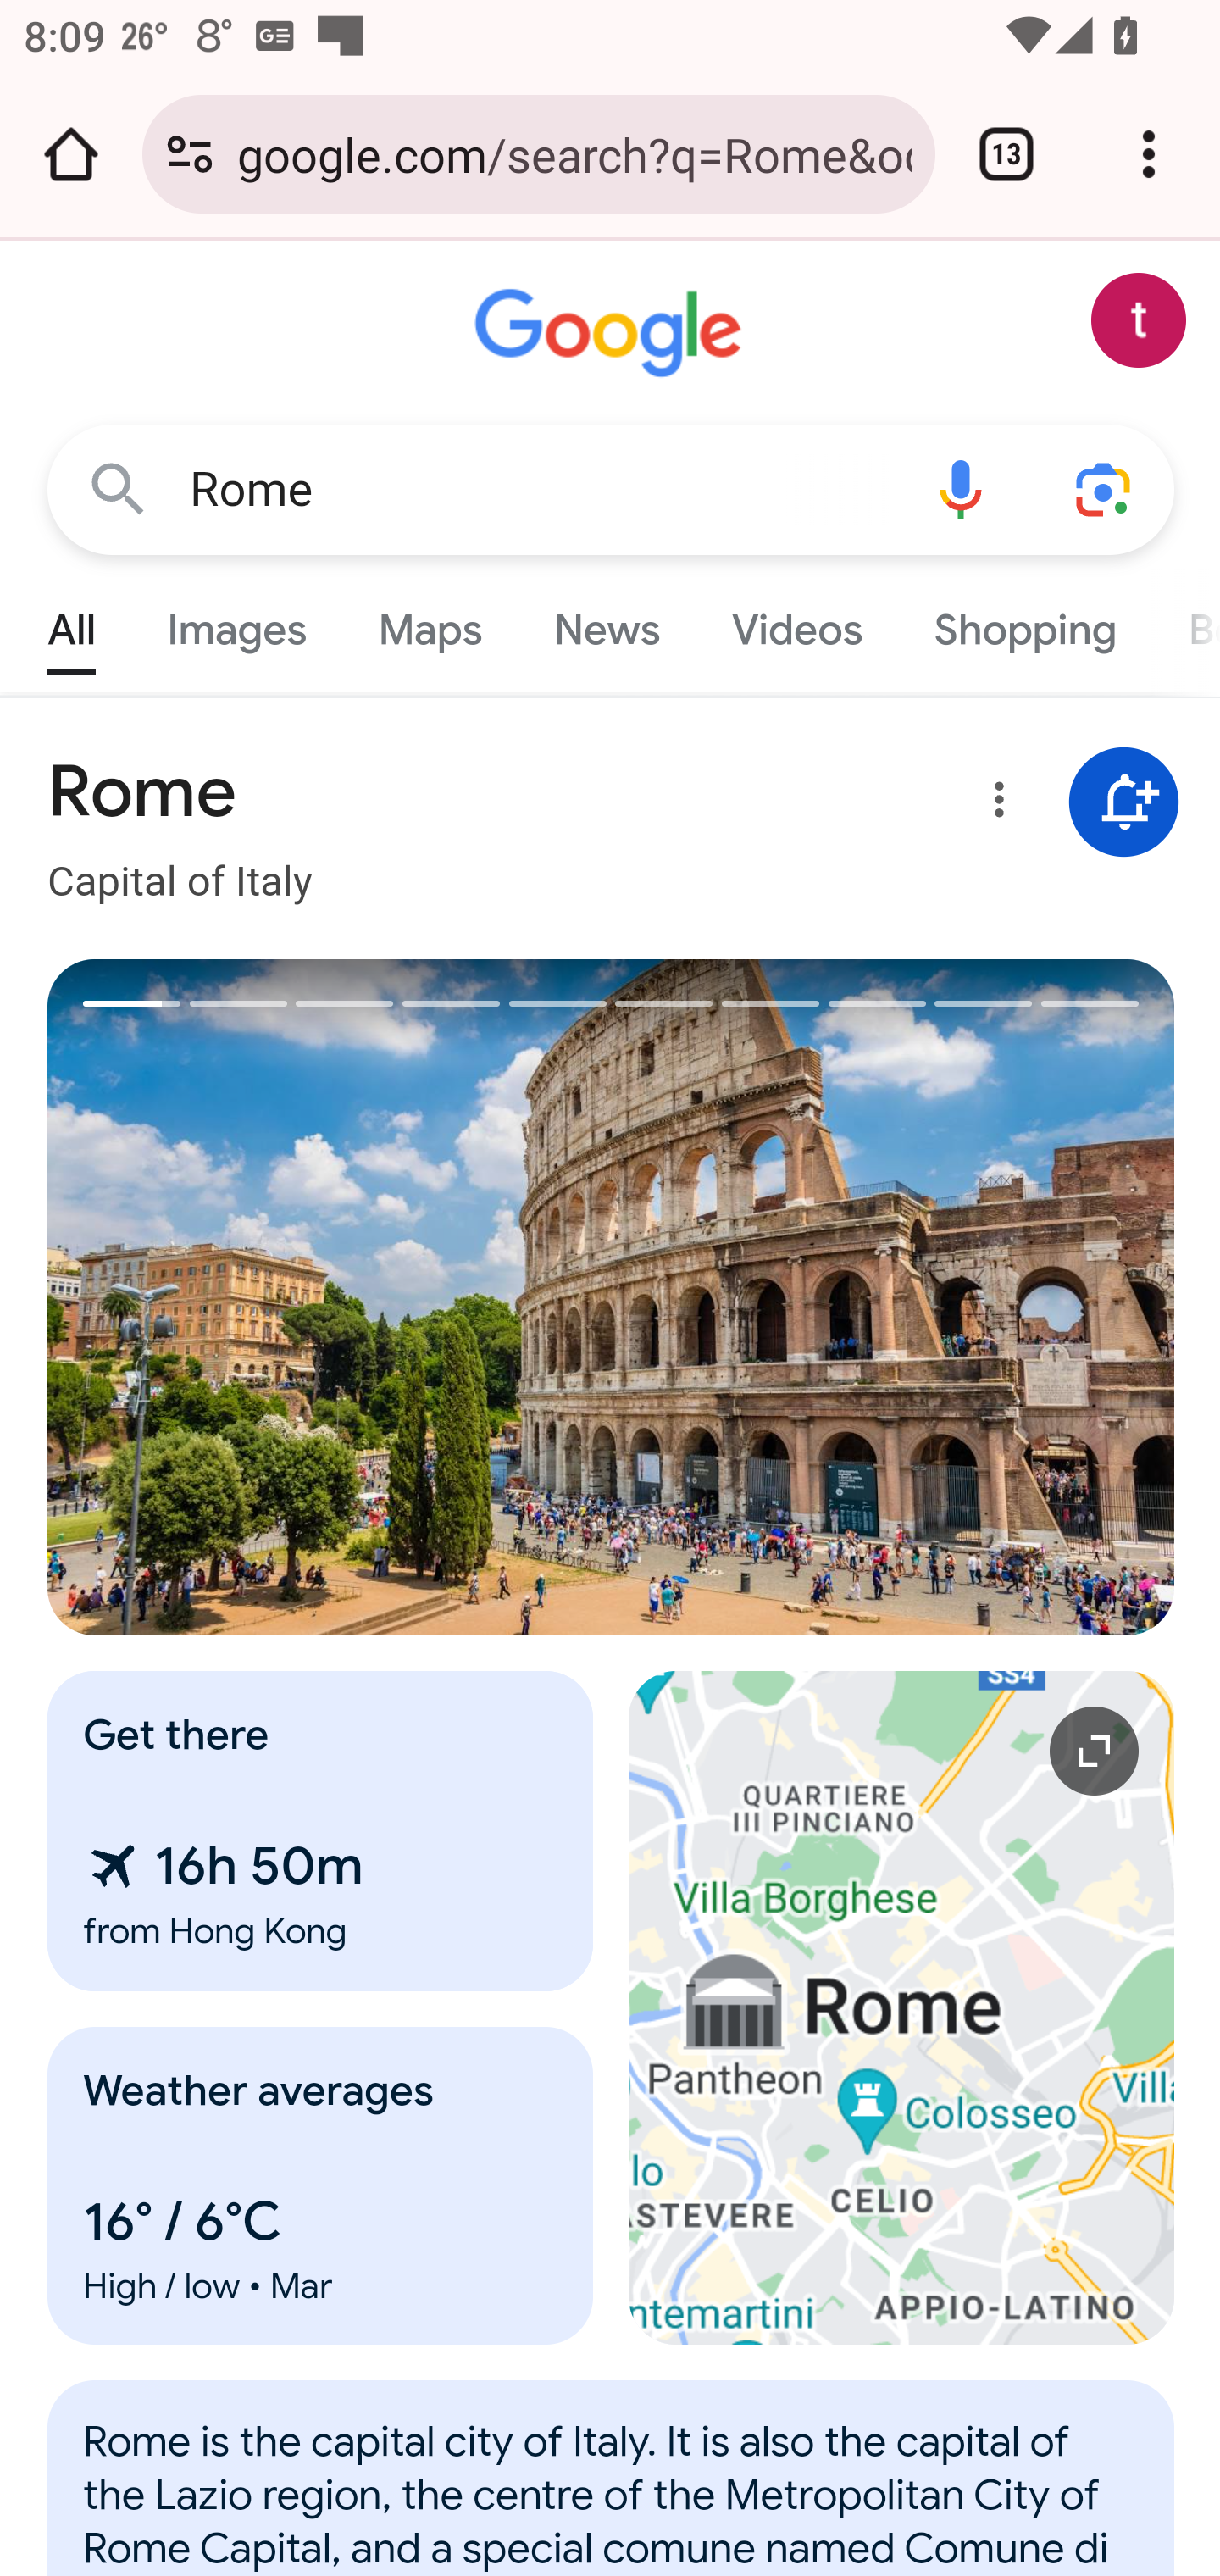 This screenshot has width=1220, height=2576. I want to click on Next image, so click(894, 1298).